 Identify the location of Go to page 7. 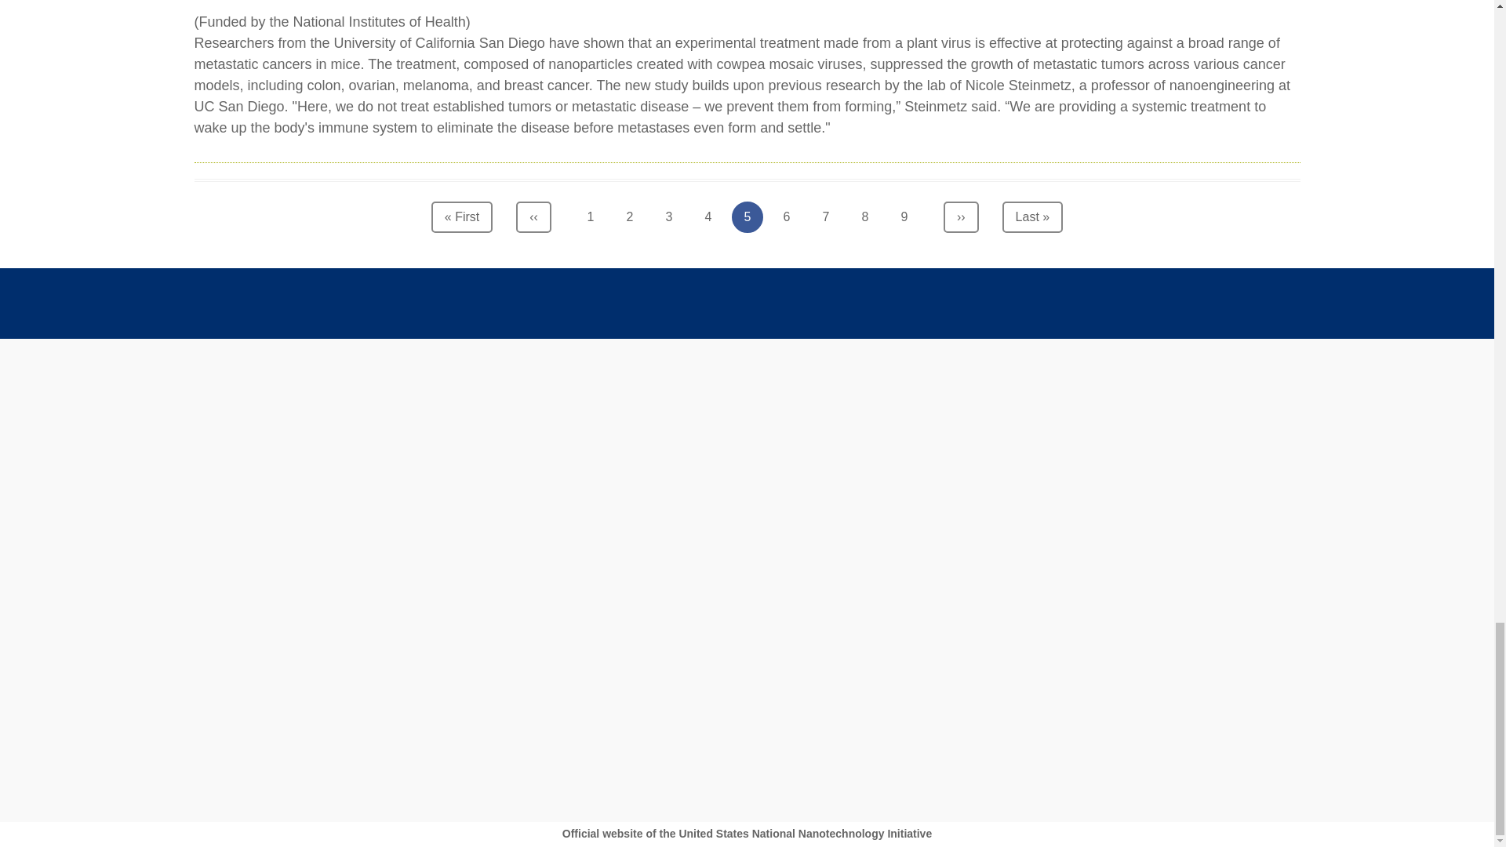
(962, 217).